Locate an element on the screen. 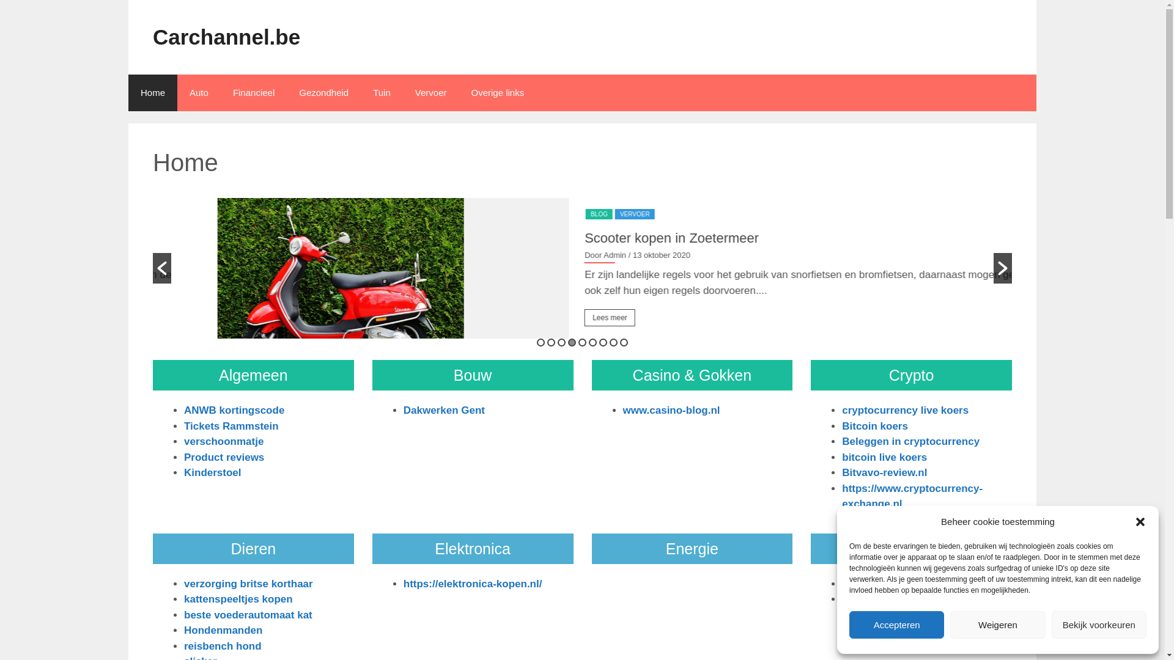  Auto is located at coordinates (199, 93).